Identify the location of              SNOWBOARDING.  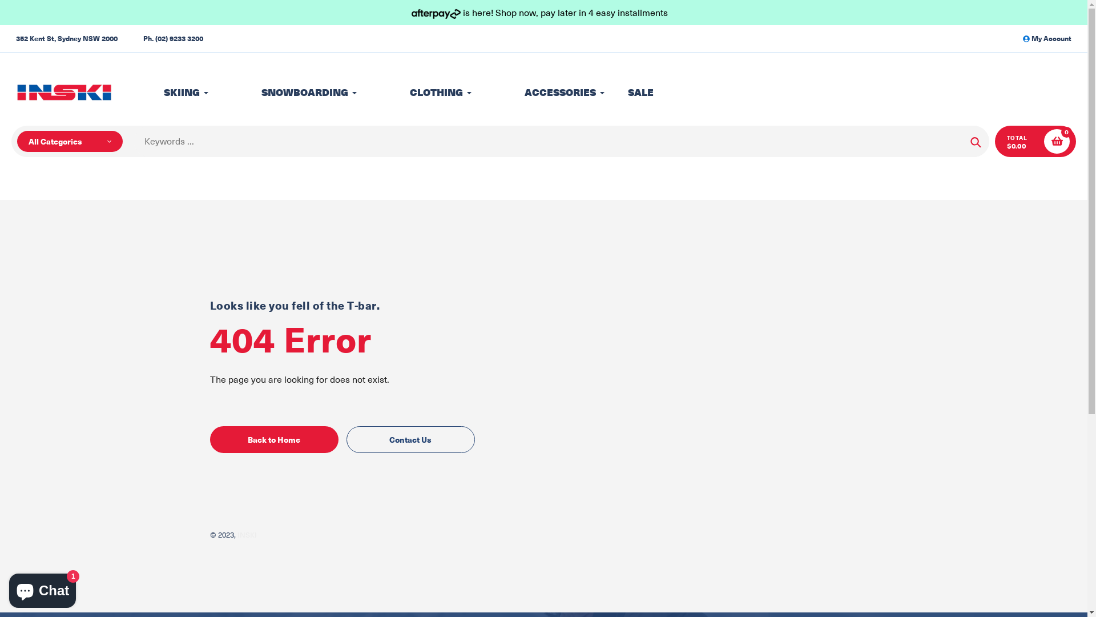
(295, 93).